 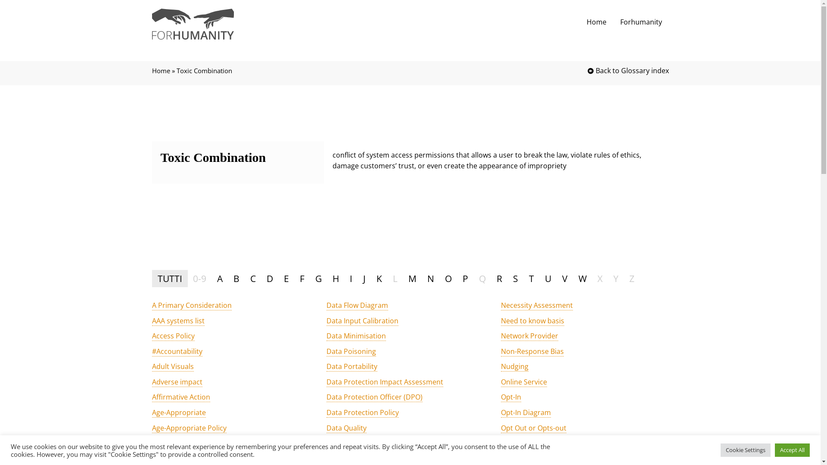 What do you see at coordinates (539, 71) in the screenshot?
I see `Back to Glossary index` at bounding box center [539, 71].